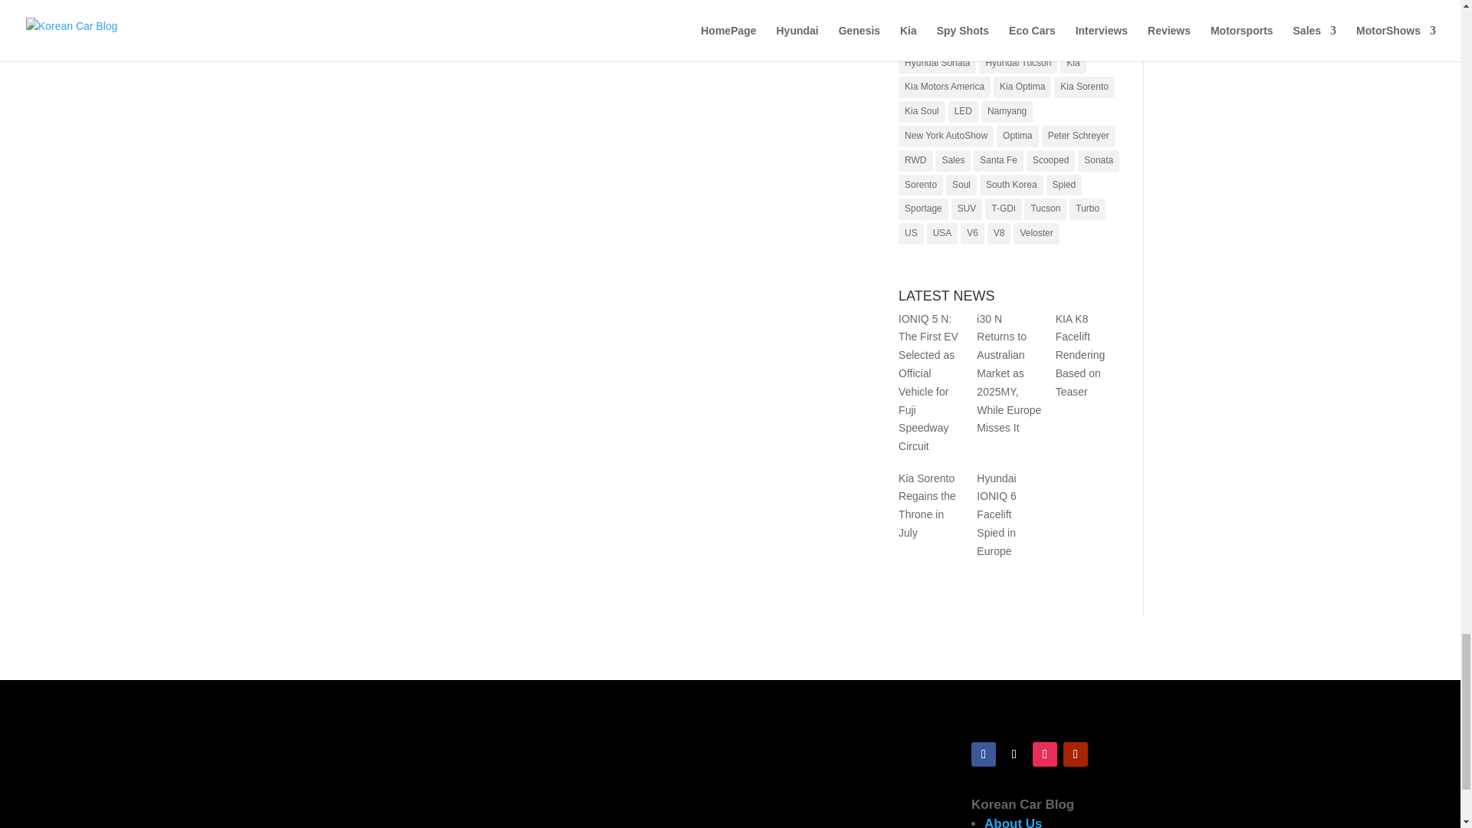 Image resolution: width=1472 pixels, height=828 pixels. Describe the element at coordinates (1044, 754) in the screenshot. I see `Follow on Instagram` at that location.